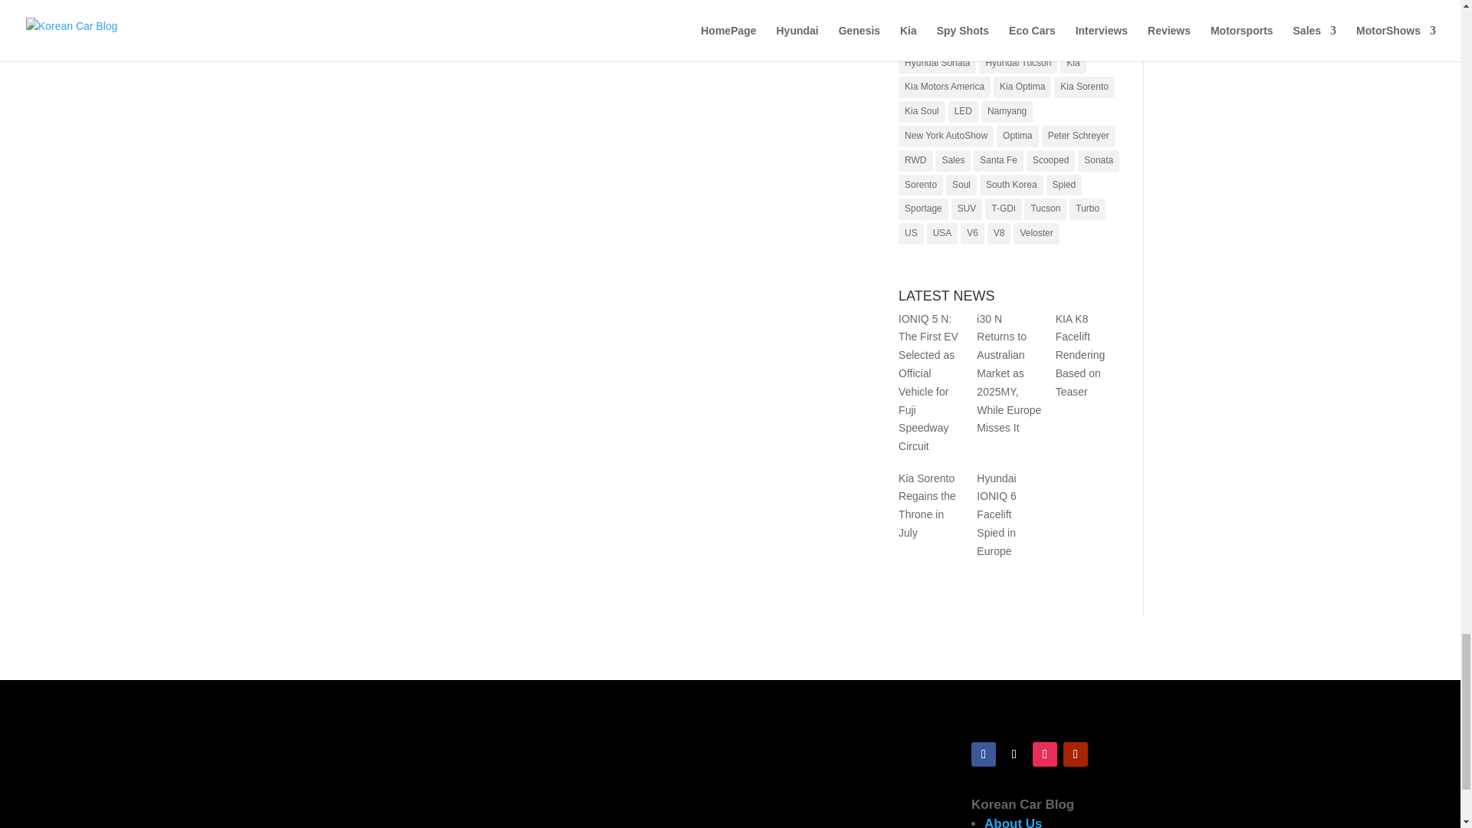 Image resolution: width=1472 pixels, height=828 pixels. Describe the element at coordinates (1044, 754) in the screenshot. I see `Follow on Instagram` at that location.